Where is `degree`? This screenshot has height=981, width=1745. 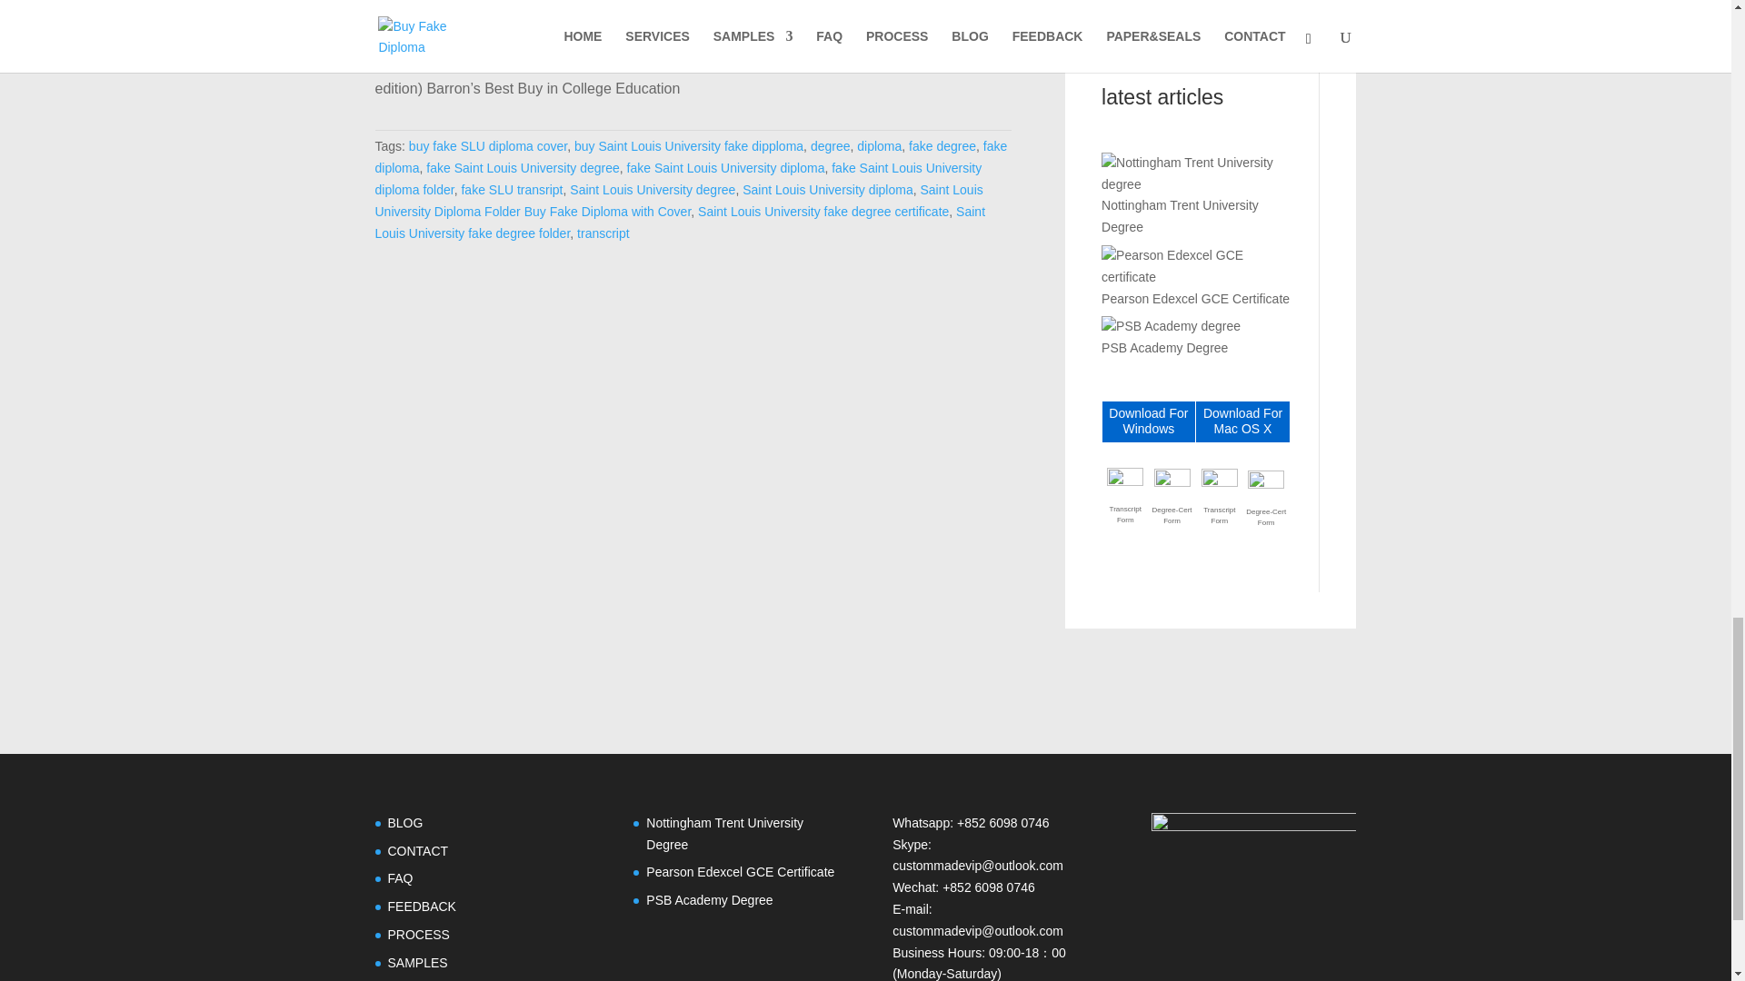 degree is located at coordinates (831, 145).